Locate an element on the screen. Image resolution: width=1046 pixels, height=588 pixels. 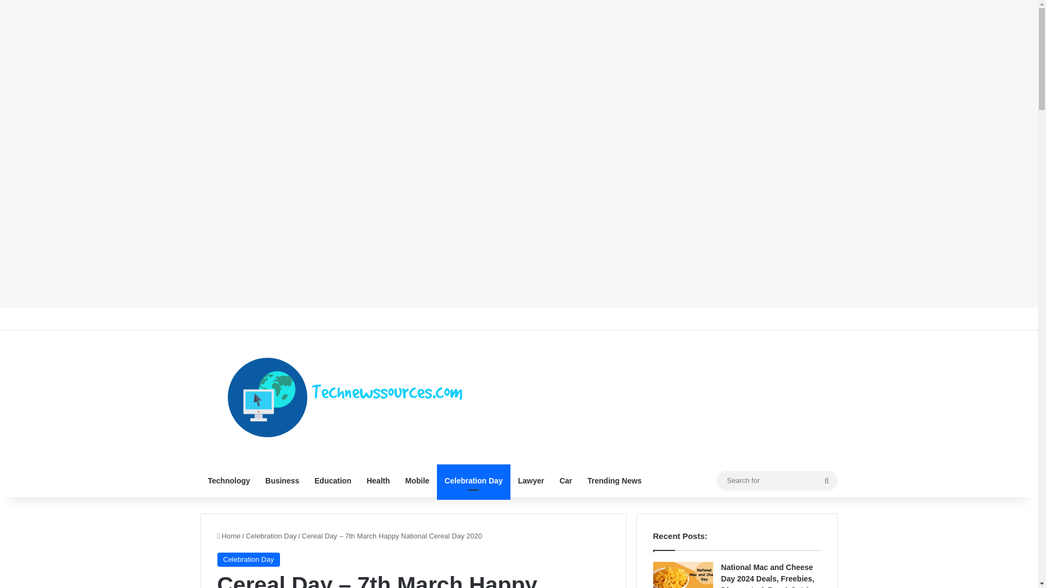
Technology is located at coordinates (229, 480).